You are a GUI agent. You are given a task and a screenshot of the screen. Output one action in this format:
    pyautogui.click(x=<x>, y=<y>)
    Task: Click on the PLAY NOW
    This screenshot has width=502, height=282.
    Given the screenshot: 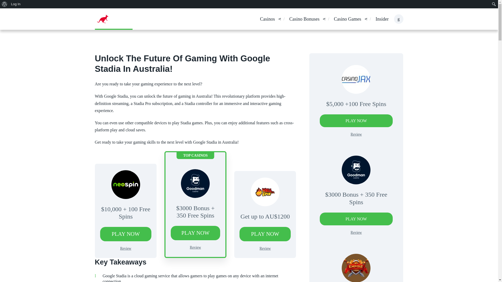 What is the action you would take?
    pyautogui.click(x=265, y=234)
    